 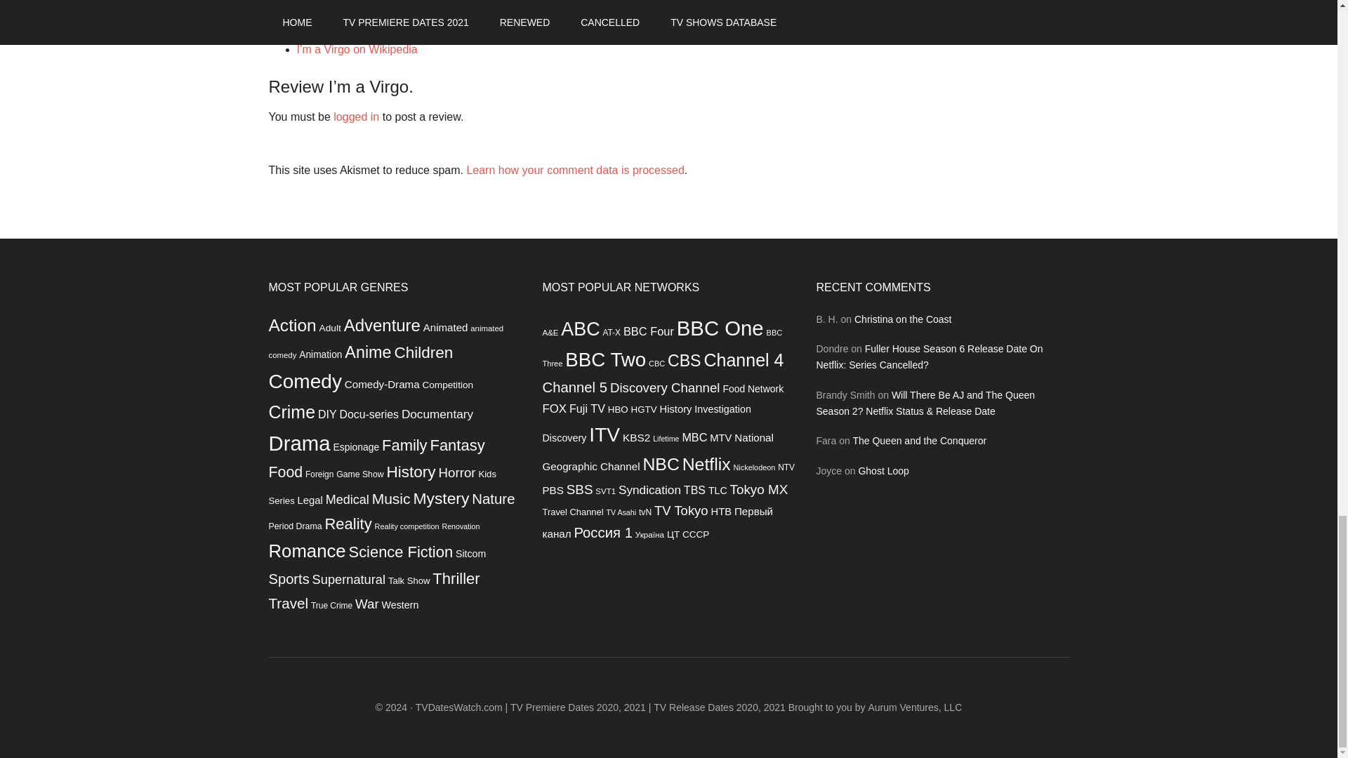 I want to click on Adult, so click(x=330, y=328).